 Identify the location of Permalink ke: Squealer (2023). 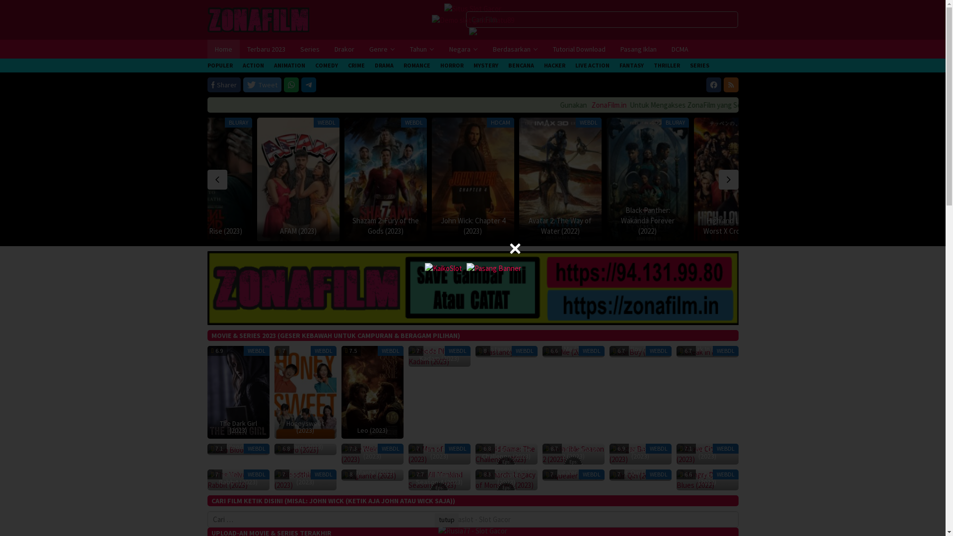
(570, 474).